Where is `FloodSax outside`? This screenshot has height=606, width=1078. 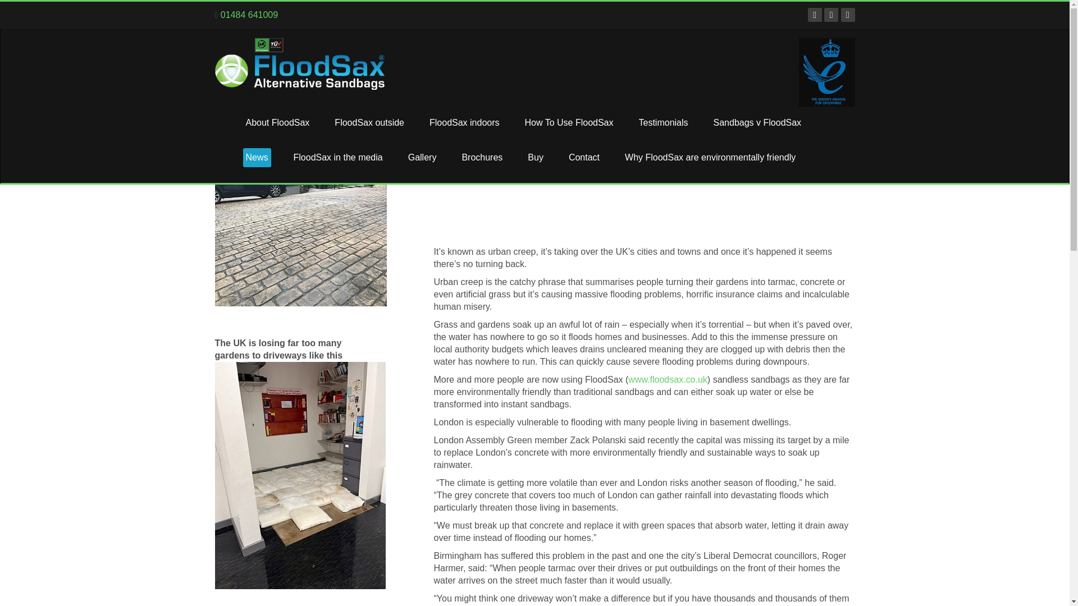 FloodSax outside is located at coordinates (369, 122).